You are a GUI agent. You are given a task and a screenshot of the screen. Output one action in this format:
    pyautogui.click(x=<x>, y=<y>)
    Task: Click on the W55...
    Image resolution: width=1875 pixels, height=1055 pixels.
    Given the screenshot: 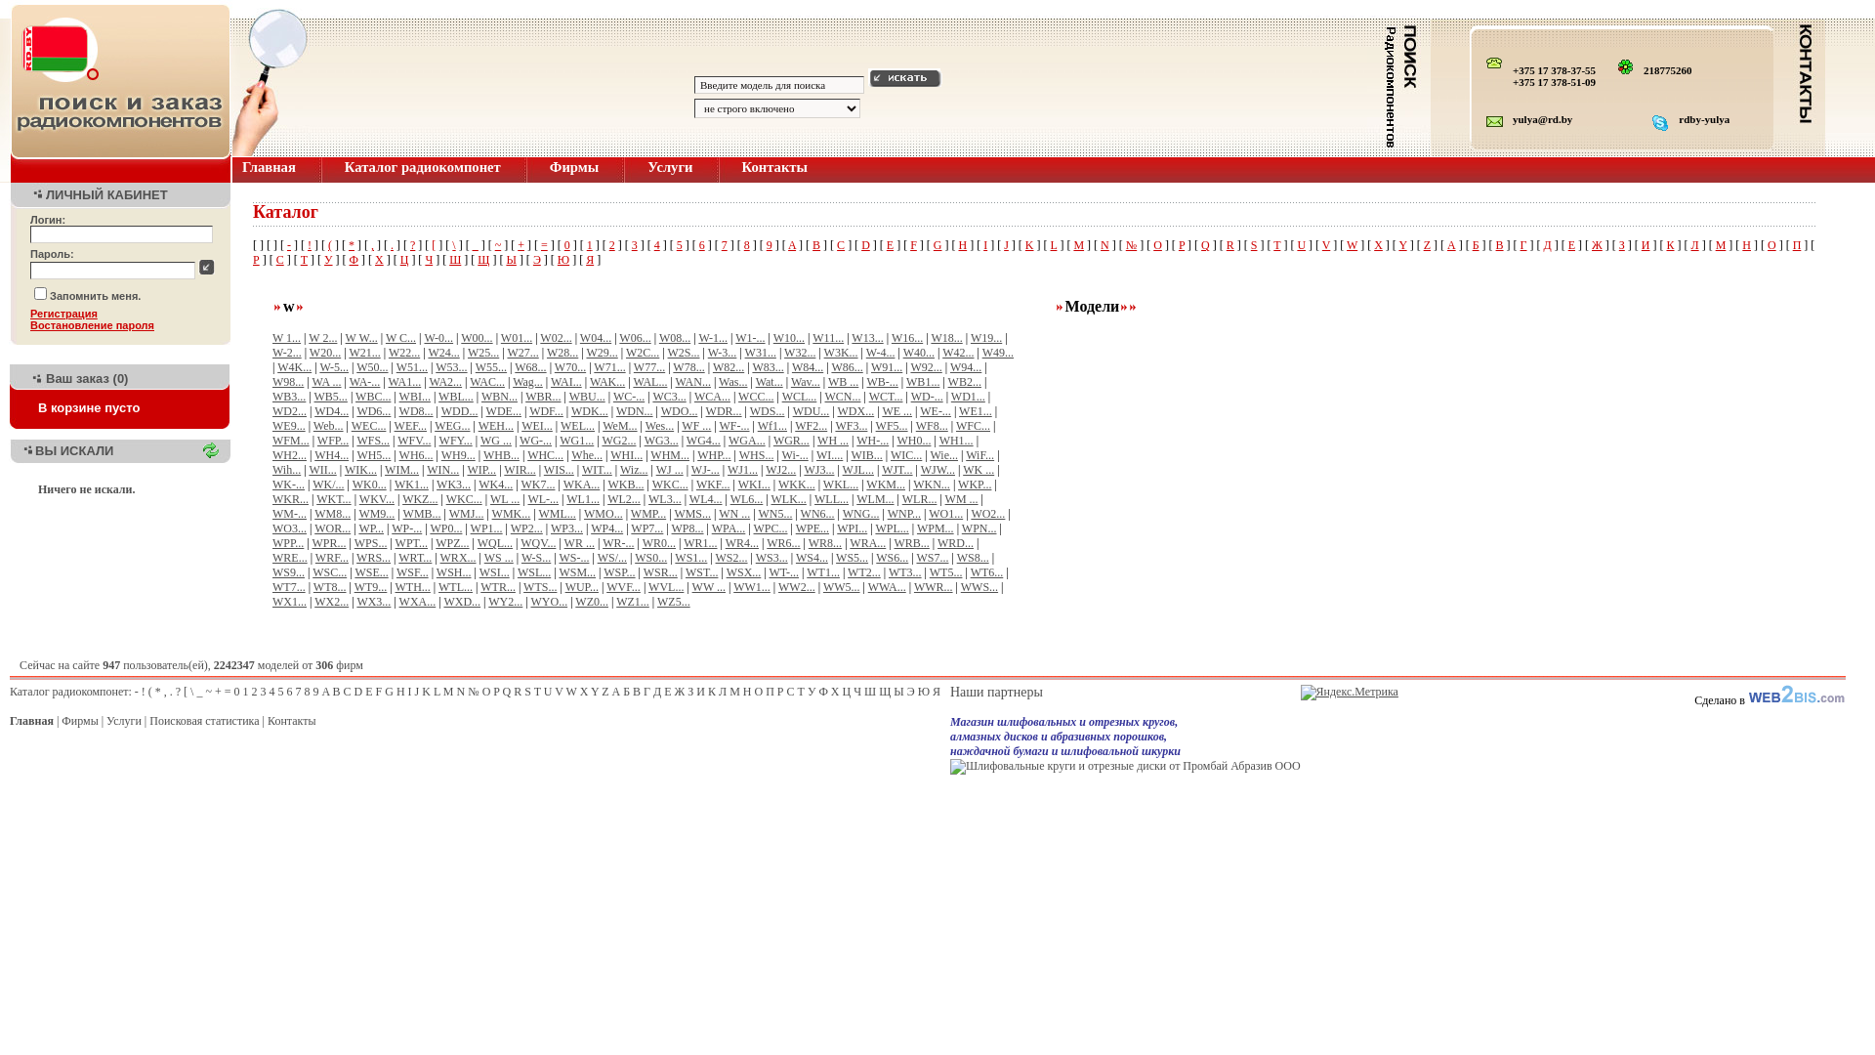 What is the action you would take?
    pyautogui.click(x=491, y=367)
    